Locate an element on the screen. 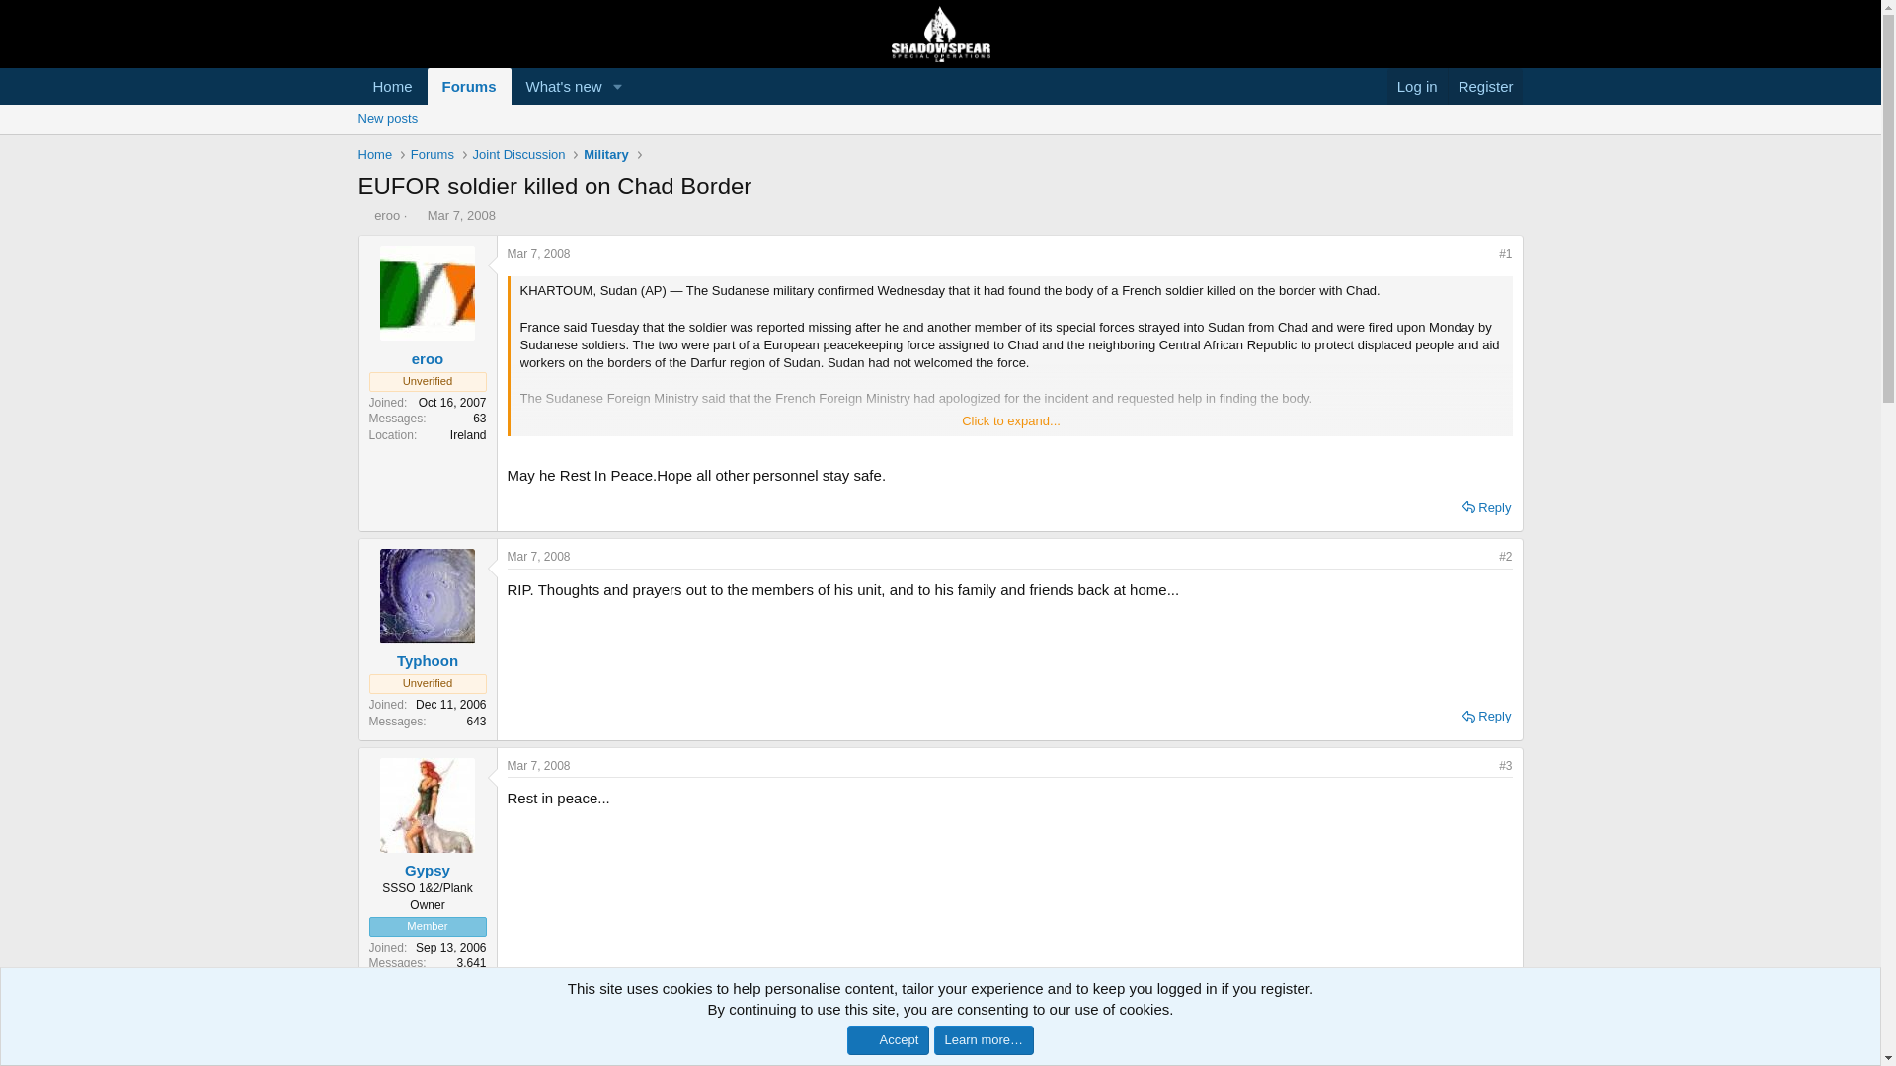 The width and height of the screenshot is (1896, 1066). Mar 7, 2008 at 8:30 PM is located at coordinates (539, 766).